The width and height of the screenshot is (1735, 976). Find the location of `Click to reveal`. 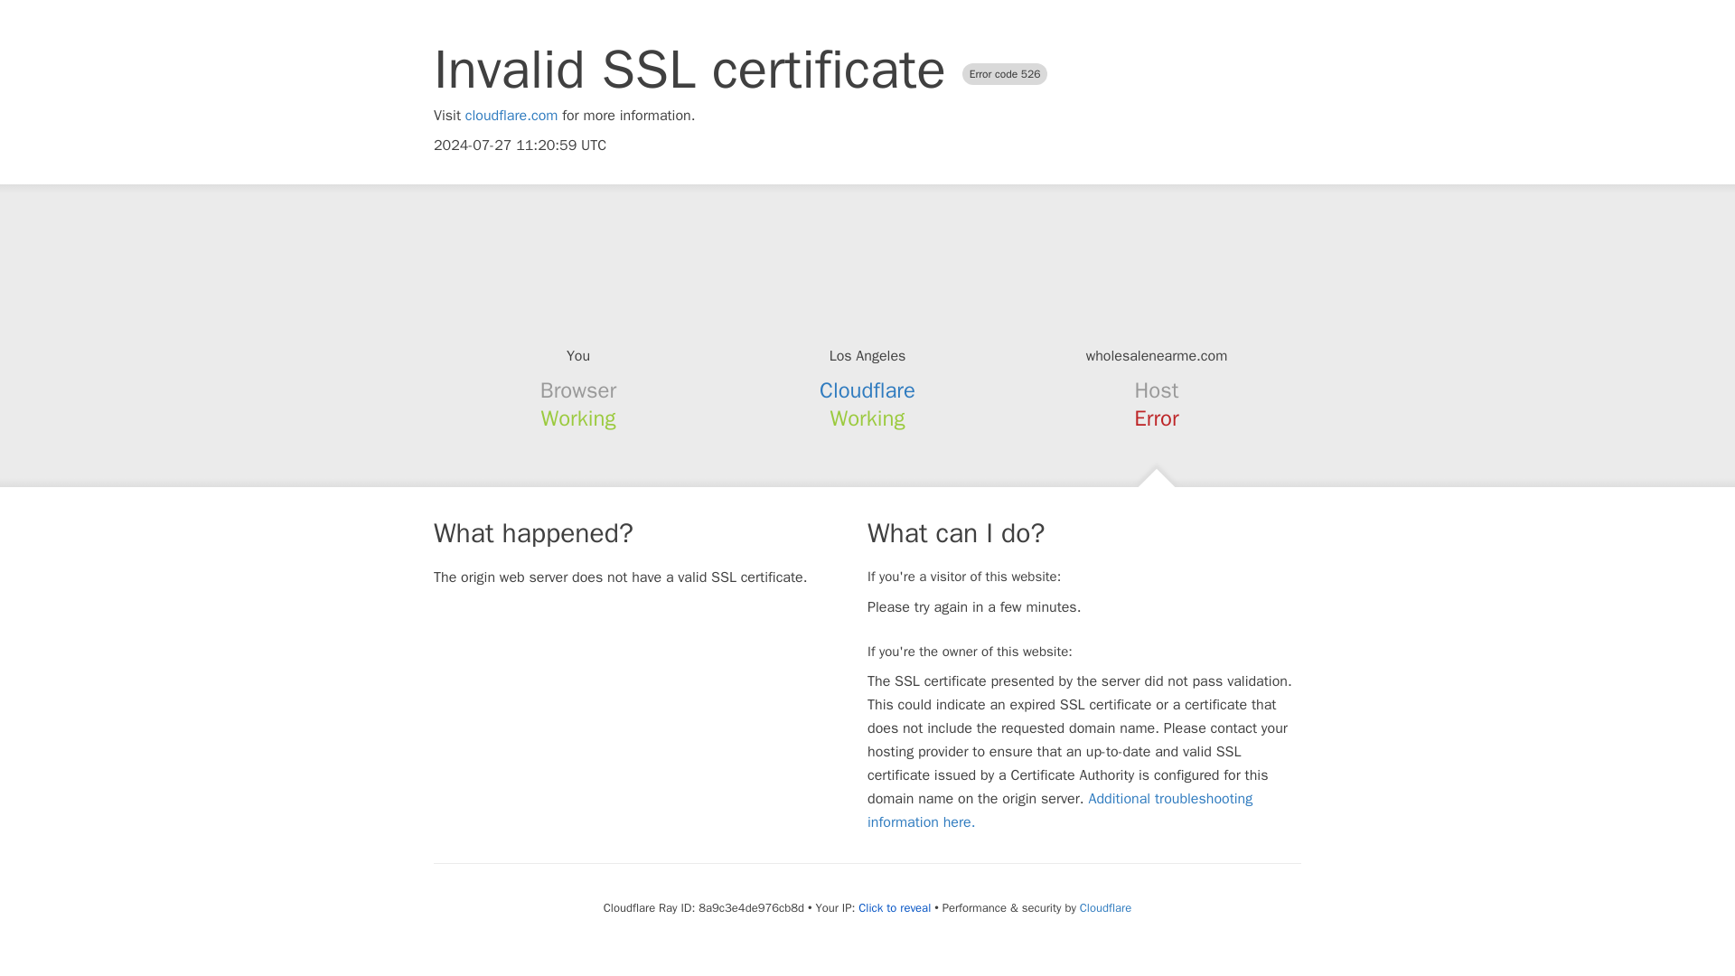

Click to reveal is located at coordinates (895, 907).